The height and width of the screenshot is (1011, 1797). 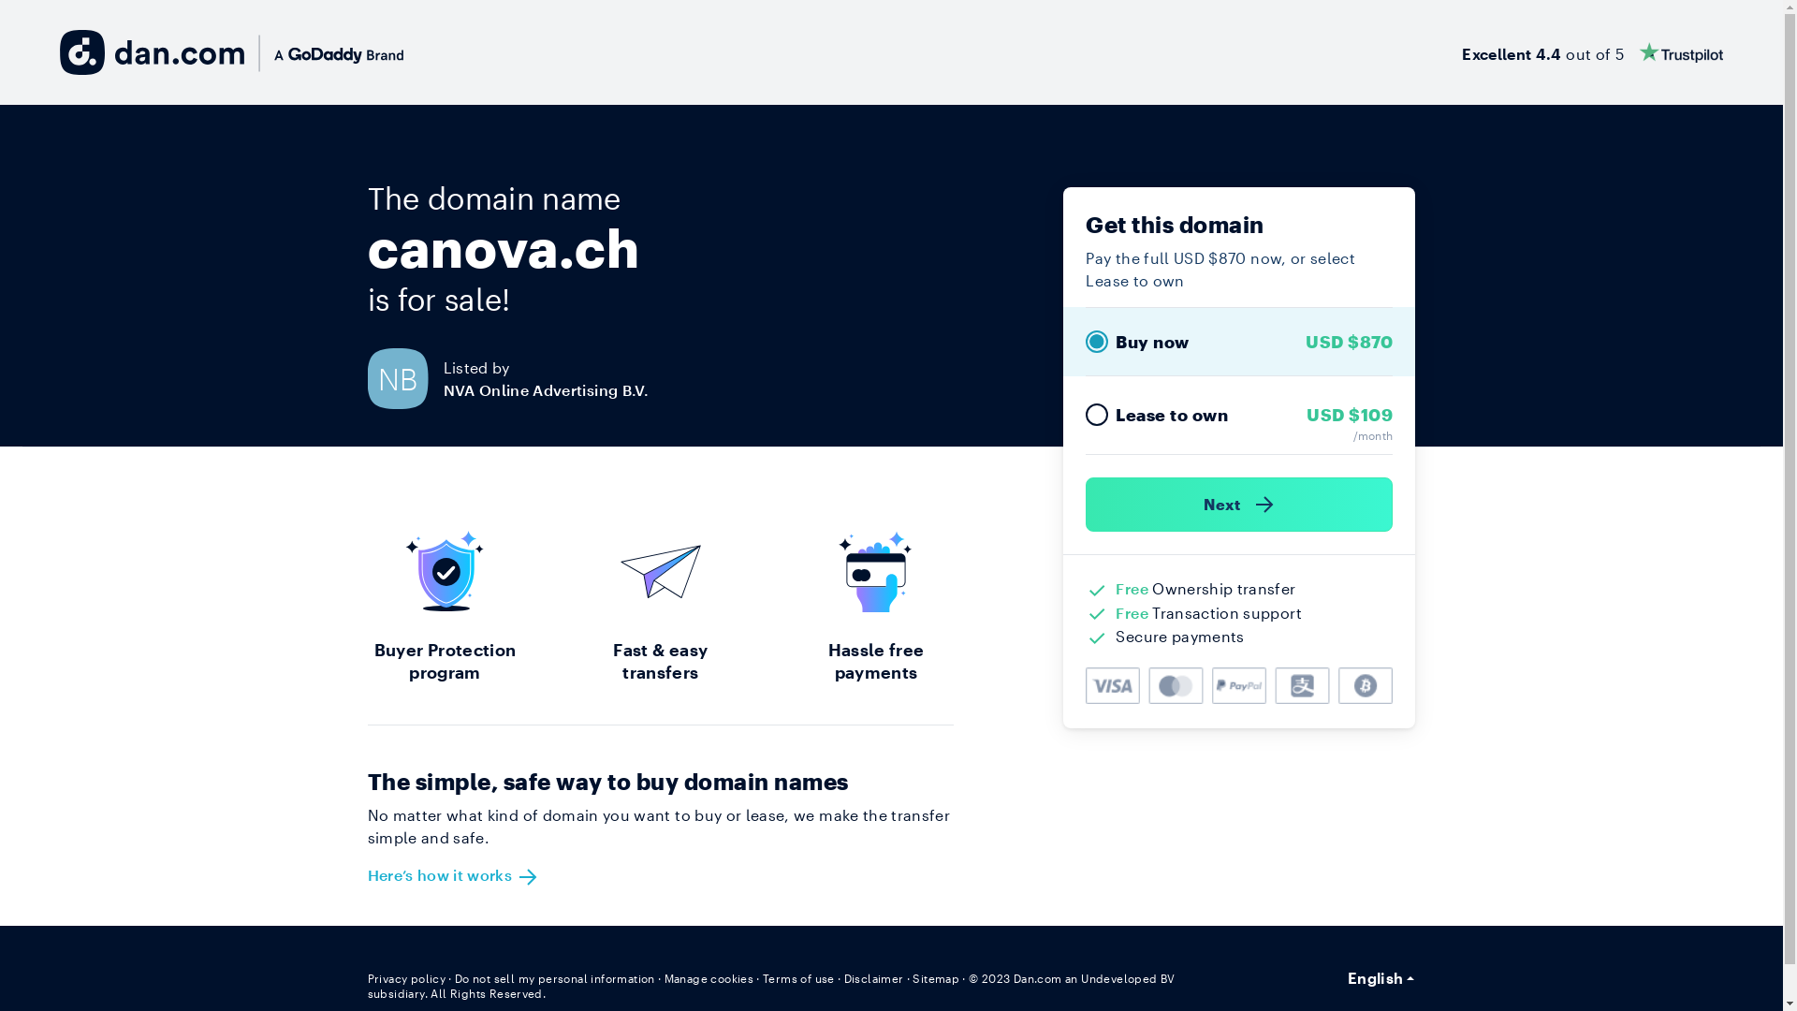 I want to click on Terms of use, so click(x=799, y=978).